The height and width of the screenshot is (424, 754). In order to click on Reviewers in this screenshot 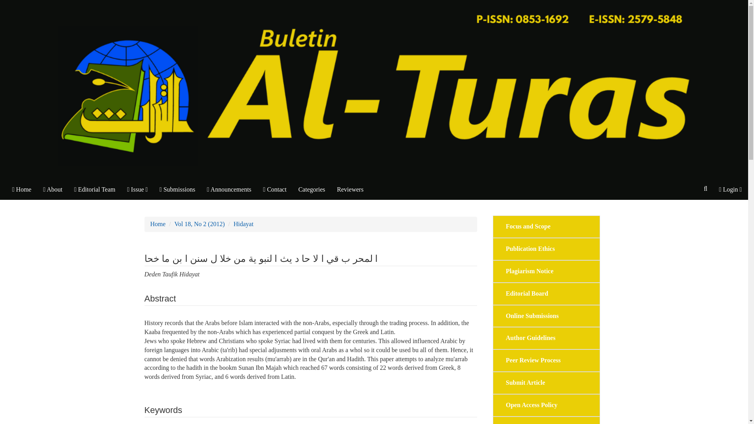, I will do `click(532, 316)`.